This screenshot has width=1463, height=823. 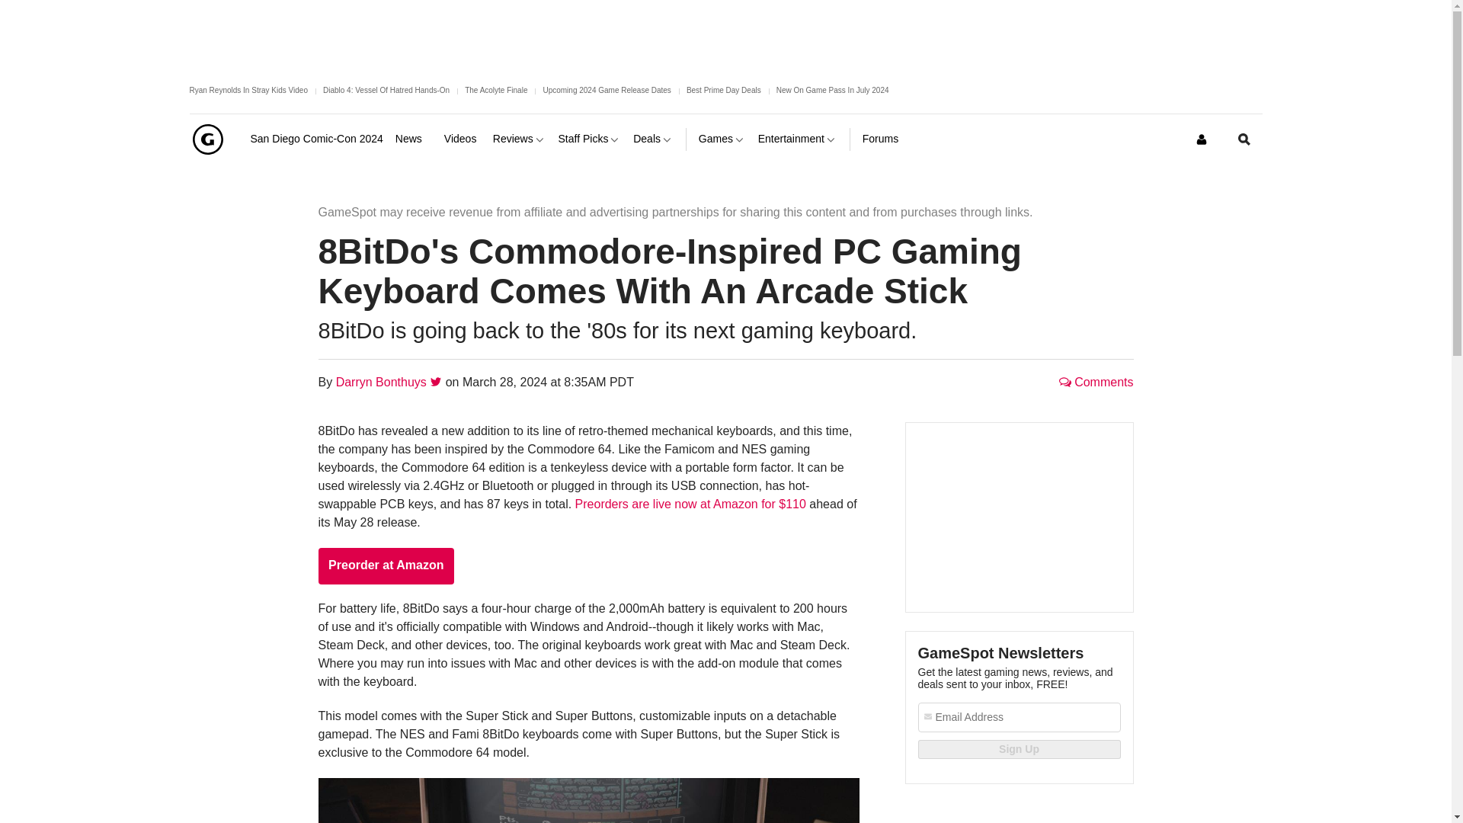 What do you see at coordinates (723, 90) in the screenshot?
I see `Best Prime Day Deals` at bounding box center [723, 90].